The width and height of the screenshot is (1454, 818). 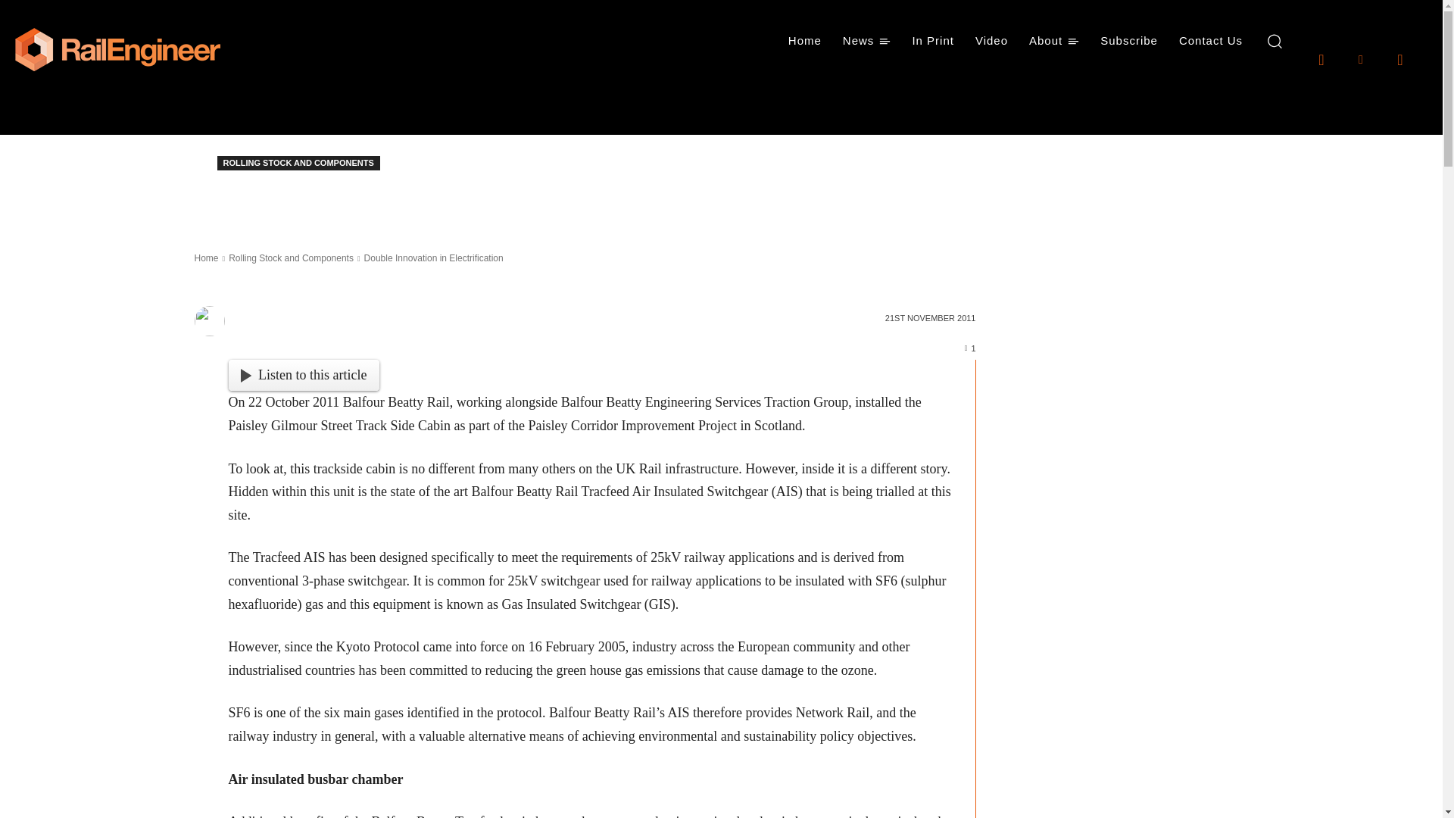 I want to click on In Print, so click(x=933, y=41).